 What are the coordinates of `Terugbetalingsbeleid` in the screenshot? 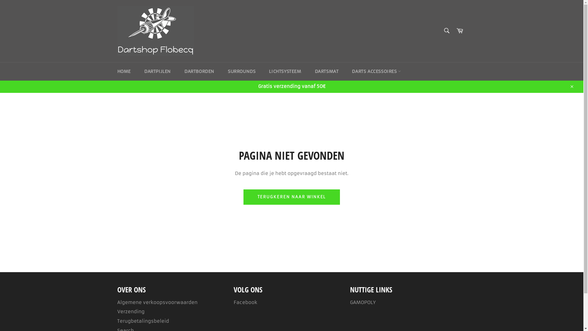 It's located at (143, 321).